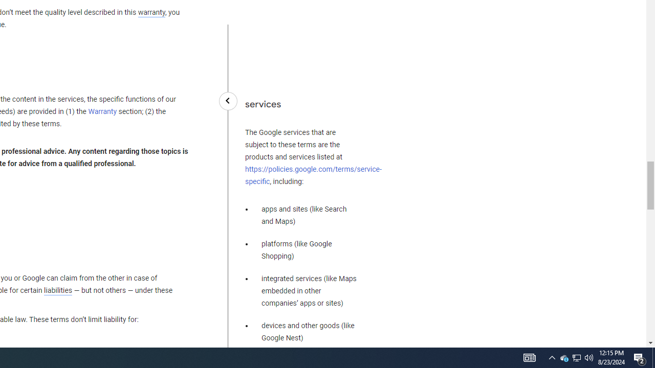 The width and height of the screenshot is (655, 368). Describe the element at coordinates (102, 112) in the screenshot. I see `Warranty` at that location.